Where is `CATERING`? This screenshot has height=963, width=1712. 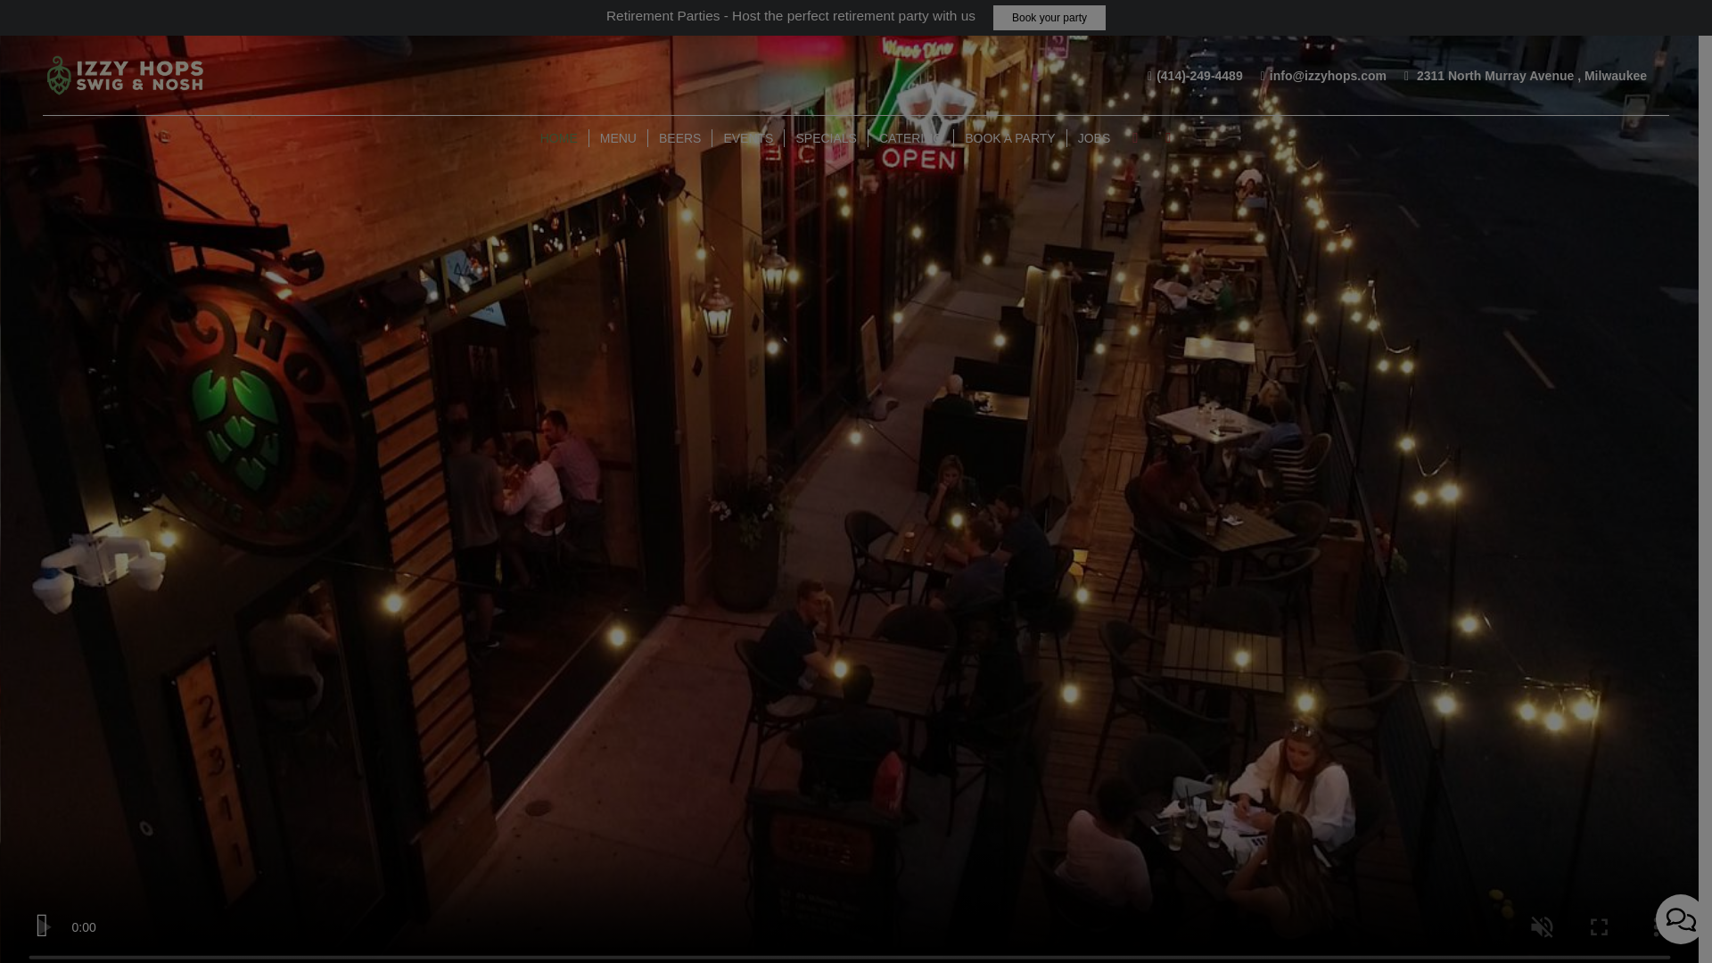 CATERING is located at coordinates (910, 137).